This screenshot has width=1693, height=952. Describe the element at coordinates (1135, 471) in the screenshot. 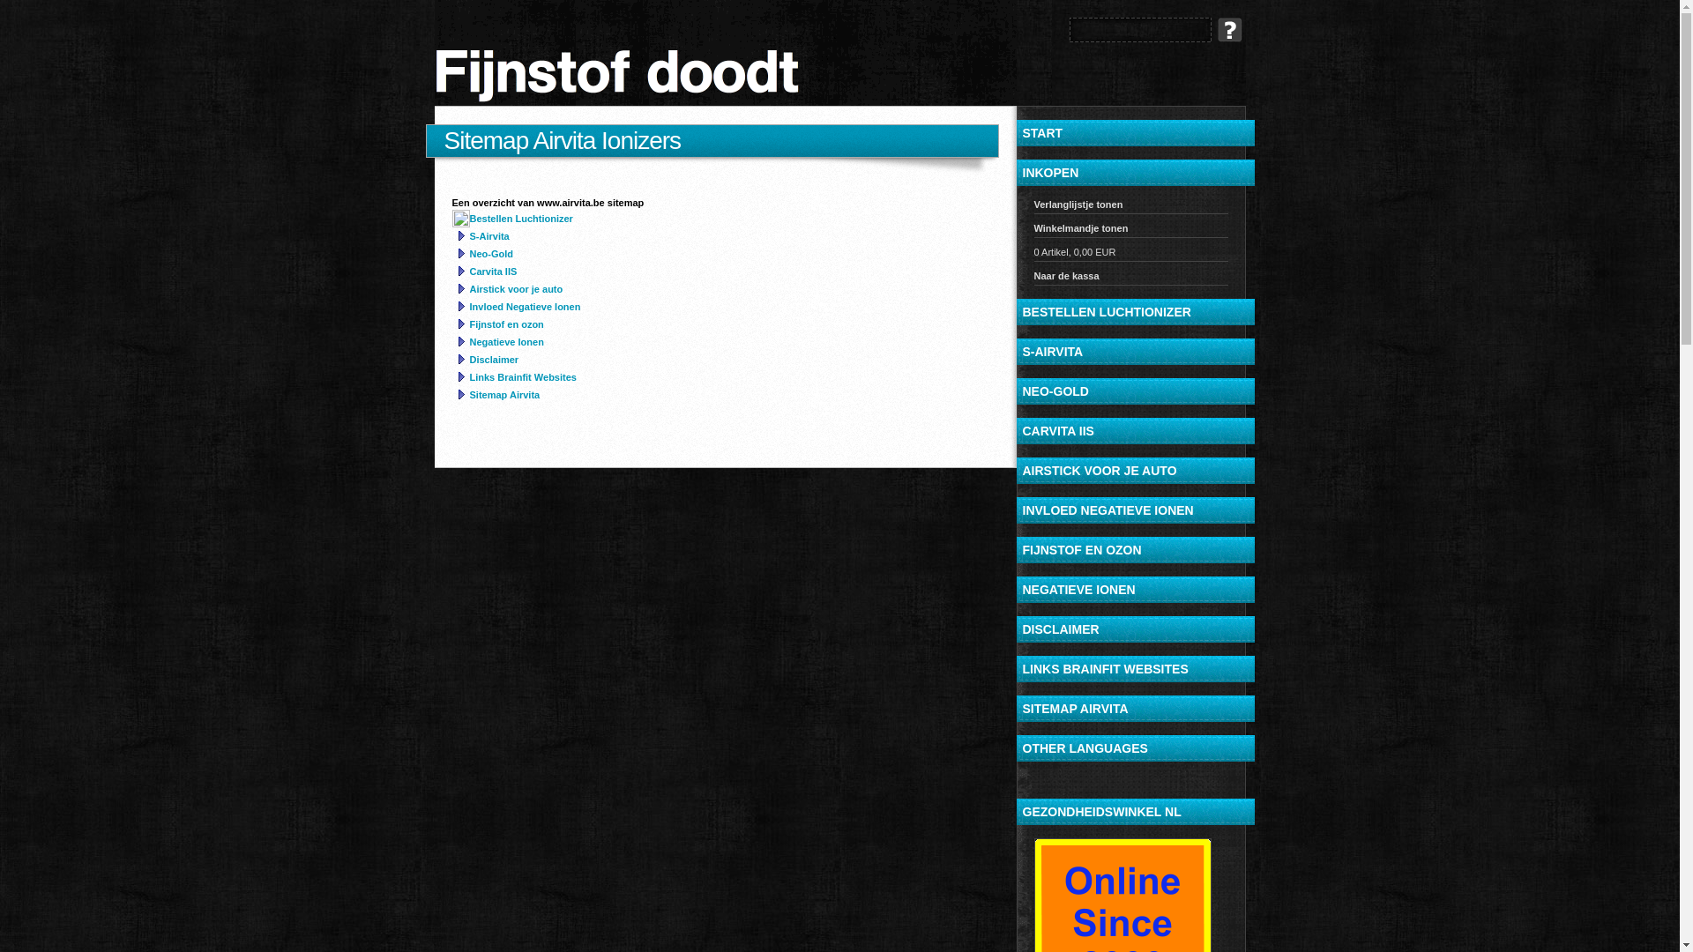

I see `AIRSTICK VOOR JE AUTO` at that location.